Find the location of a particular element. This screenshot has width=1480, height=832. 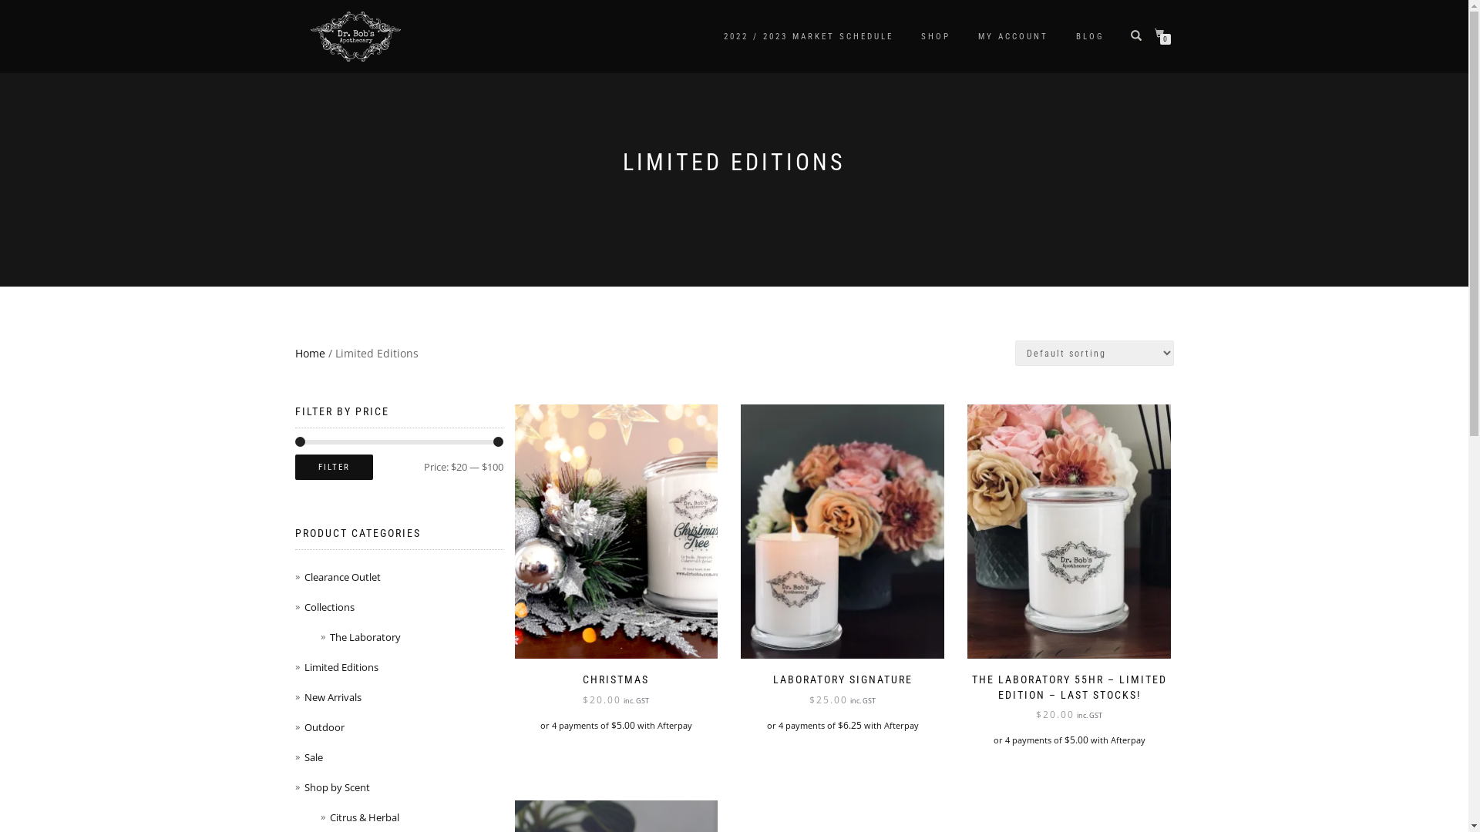

2022 / 2023 MARKET SCHEDULE is located at coordinates (809, 36).